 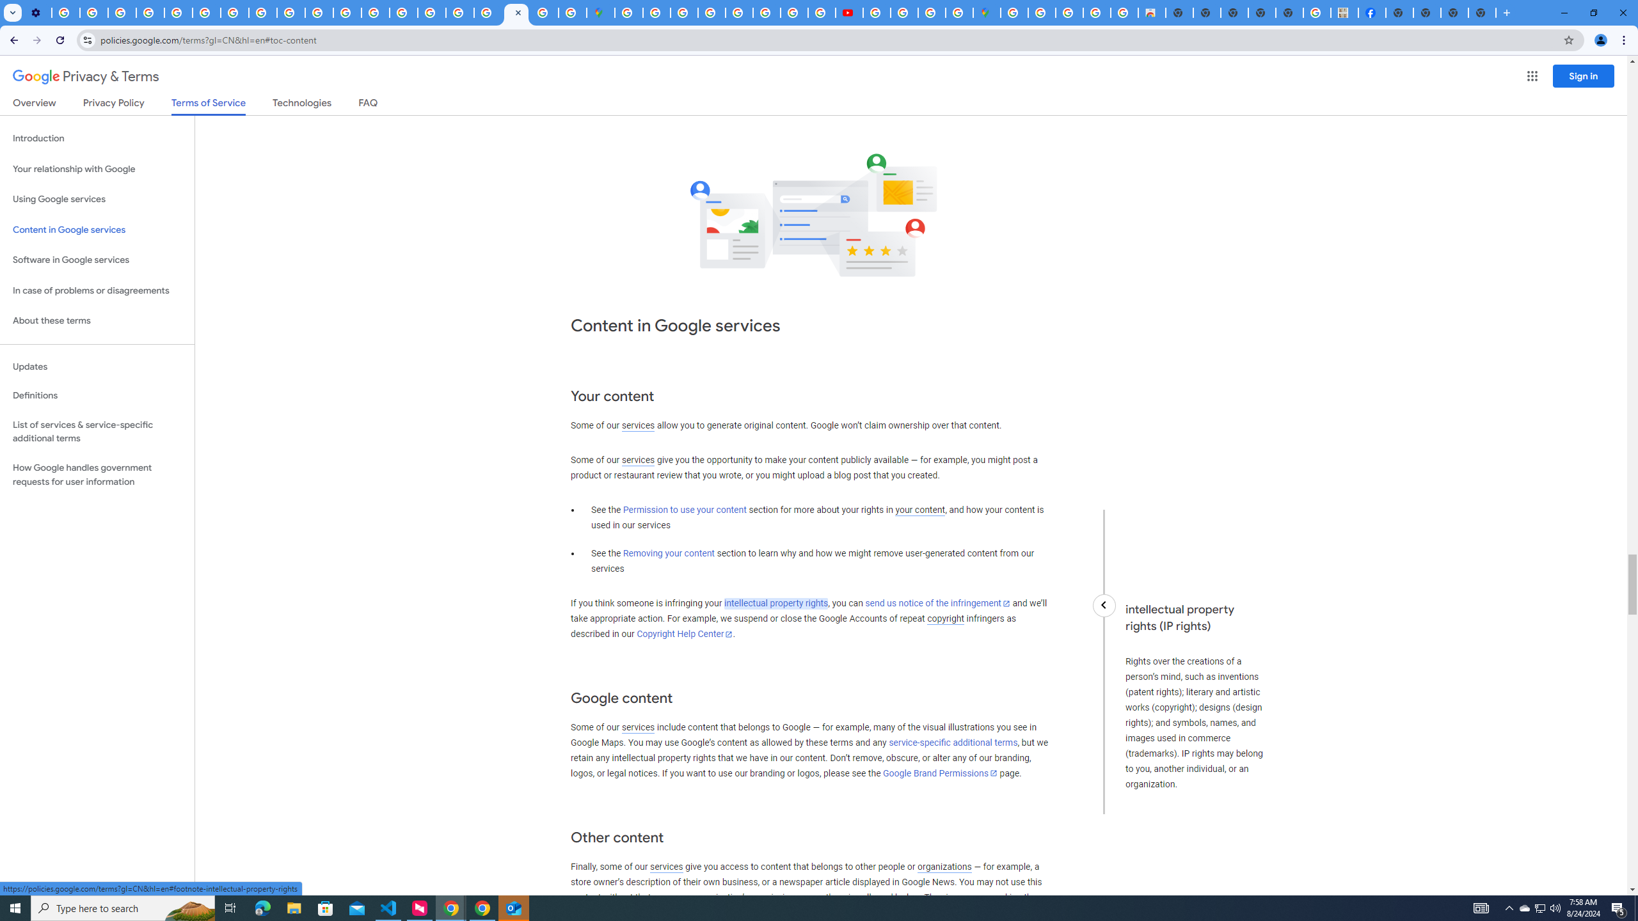 What do you see at coordinates (668, 554) in the screenshot?
I see `Removing your content` at bounding box center [668, 554].